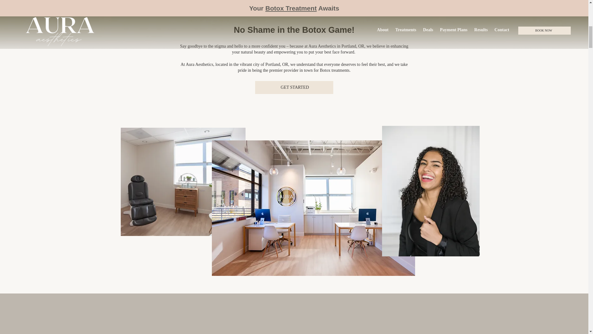 The image size is (593, 334). What do you see at coordinates (294, 87) in the screenshot?
I see `GET STARTED` at bounding box center [294, 87].